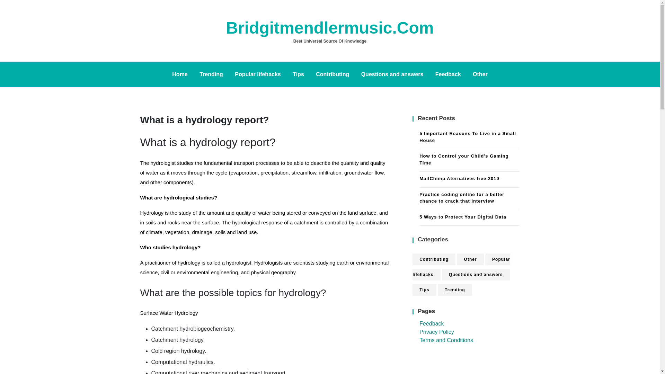 The image size is (665, 374). What do you see at coordinates (2, 48) in the screenshot?
I see `Messenger` at bounding box center [2, 48].